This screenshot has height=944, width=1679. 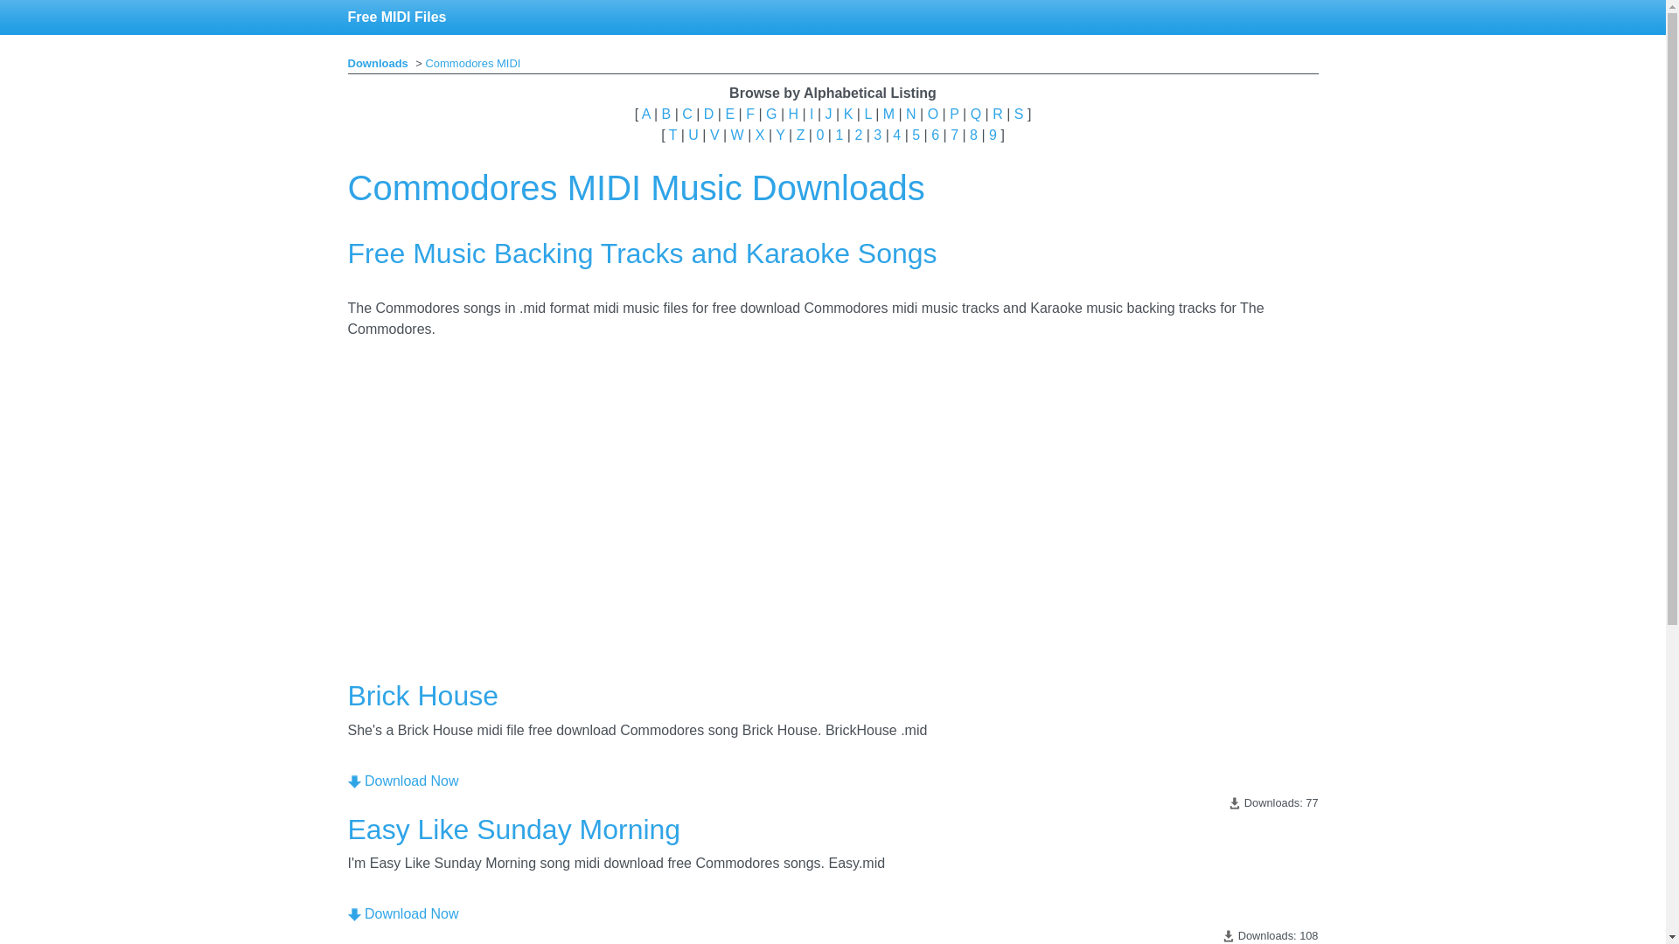 I want to click on Downloads, so click(x=378, y=63).